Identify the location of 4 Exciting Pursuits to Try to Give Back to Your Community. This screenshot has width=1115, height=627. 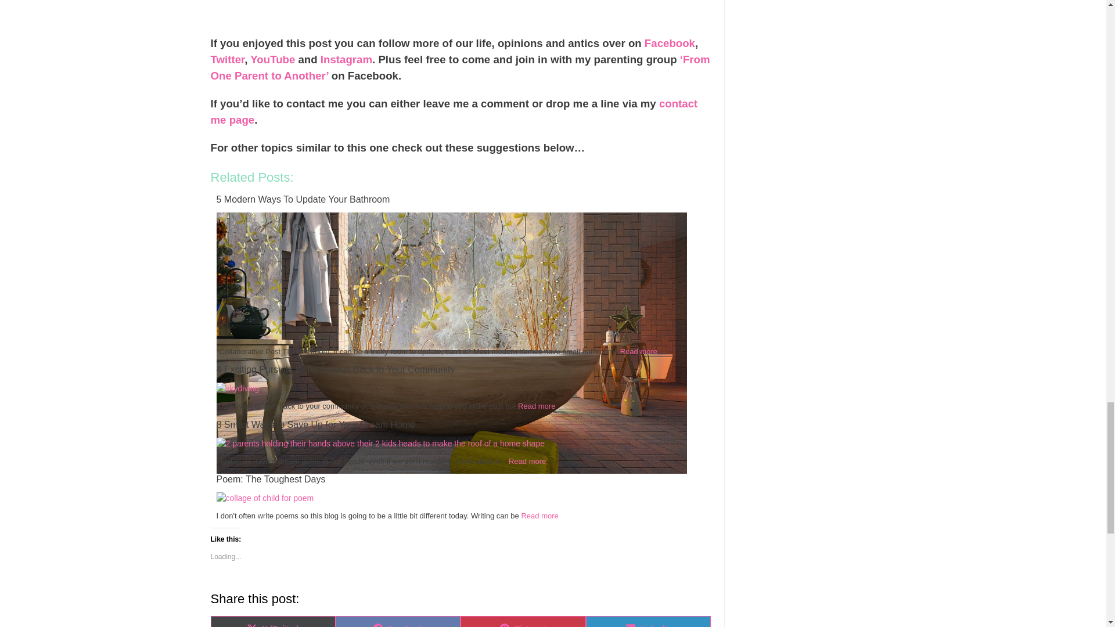
(237, 388).